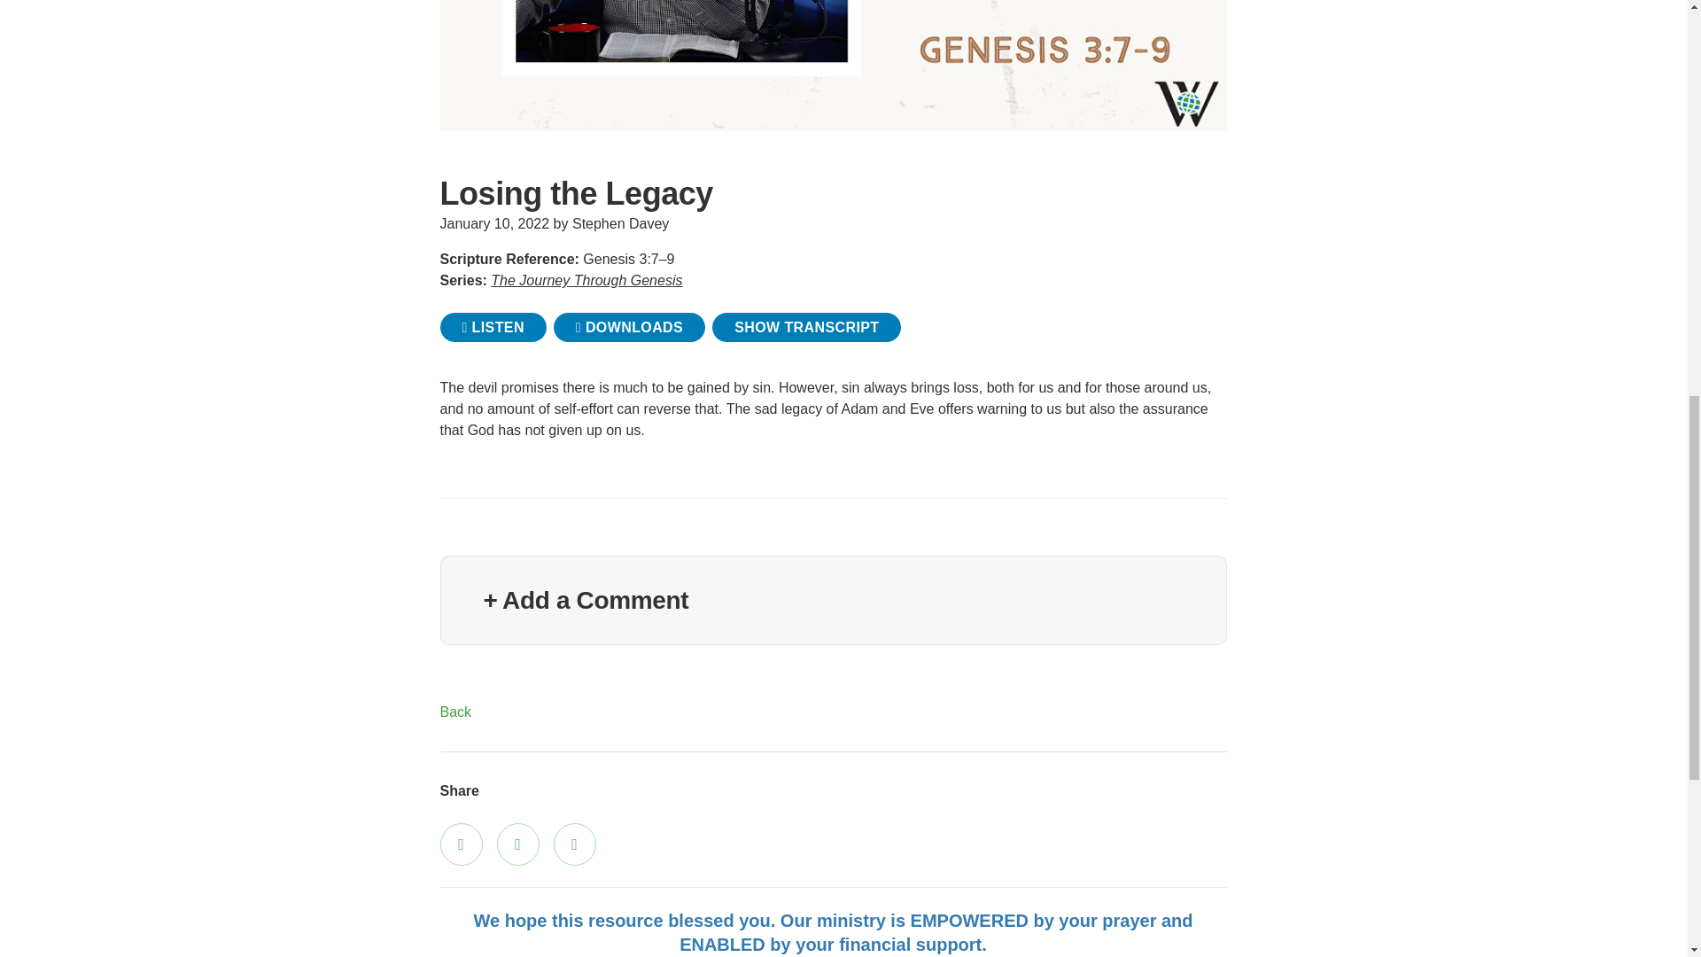  What do you see at coordinates (493, 327) in the screenshot?
I see `LISTEN` at bounding box center [493, 327].